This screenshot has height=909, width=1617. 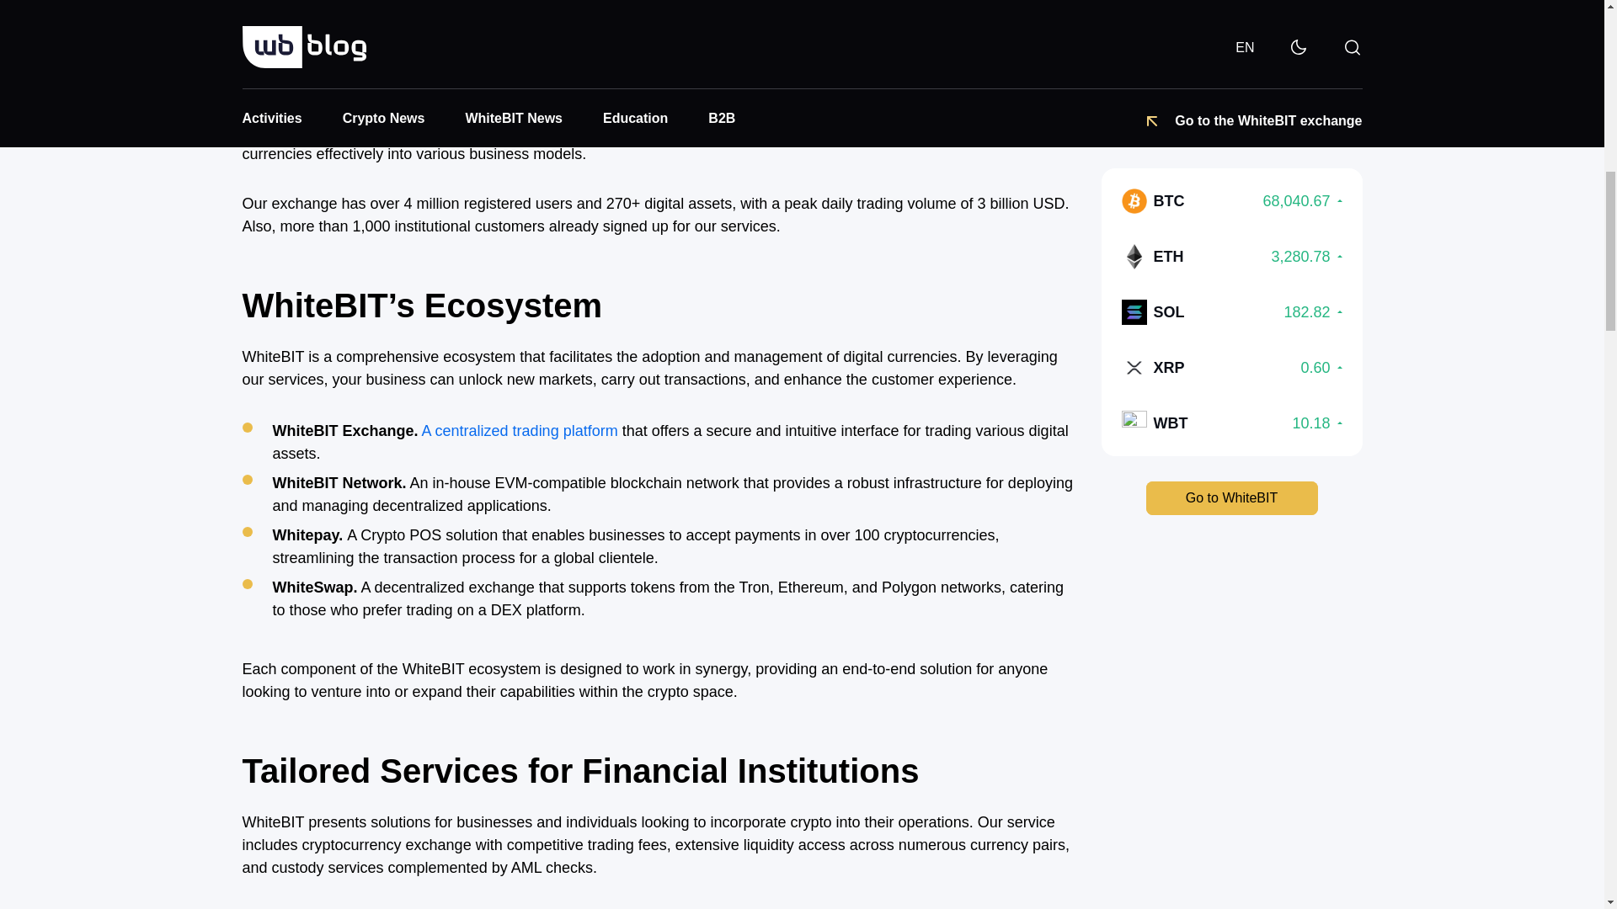 What do you see at coordinates (520, 431) in the screenshot?
I see `A centralized trading platform` at bounding box center [520, 431].